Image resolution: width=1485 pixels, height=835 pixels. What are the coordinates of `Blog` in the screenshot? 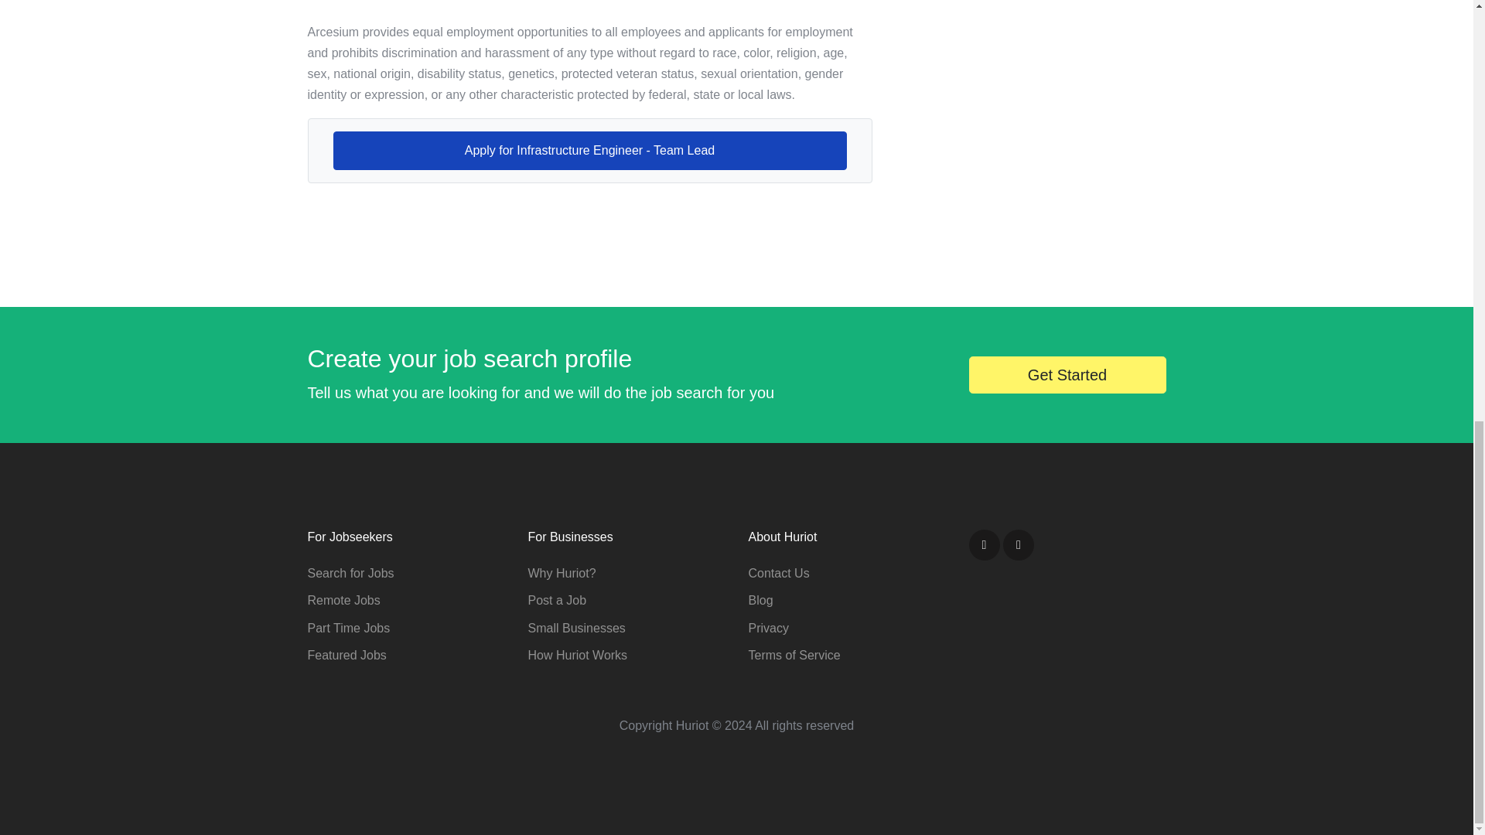 It's located at (761, 600).